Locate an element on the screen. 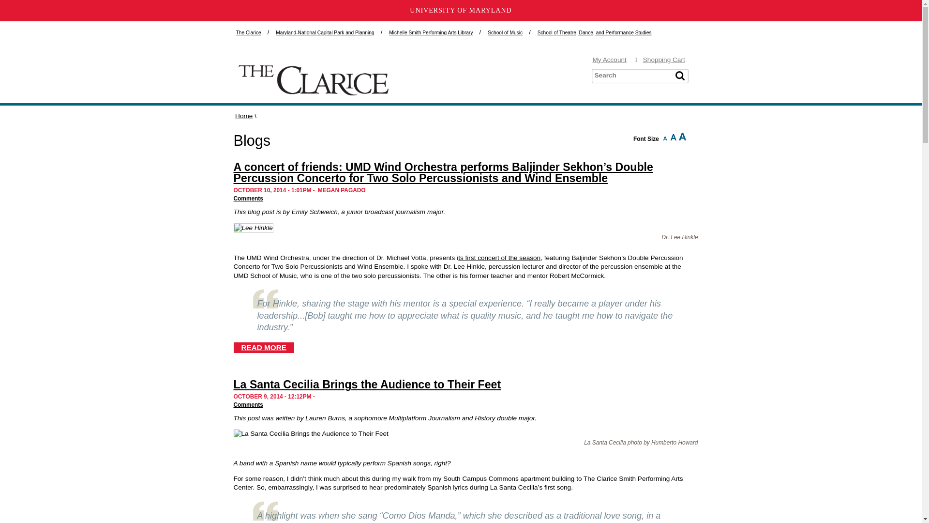 Image resolution: width=929 pixels, height=523 pixels. School of Theatre, Dance, and Performance Studies is located at coordinates (595, 32).